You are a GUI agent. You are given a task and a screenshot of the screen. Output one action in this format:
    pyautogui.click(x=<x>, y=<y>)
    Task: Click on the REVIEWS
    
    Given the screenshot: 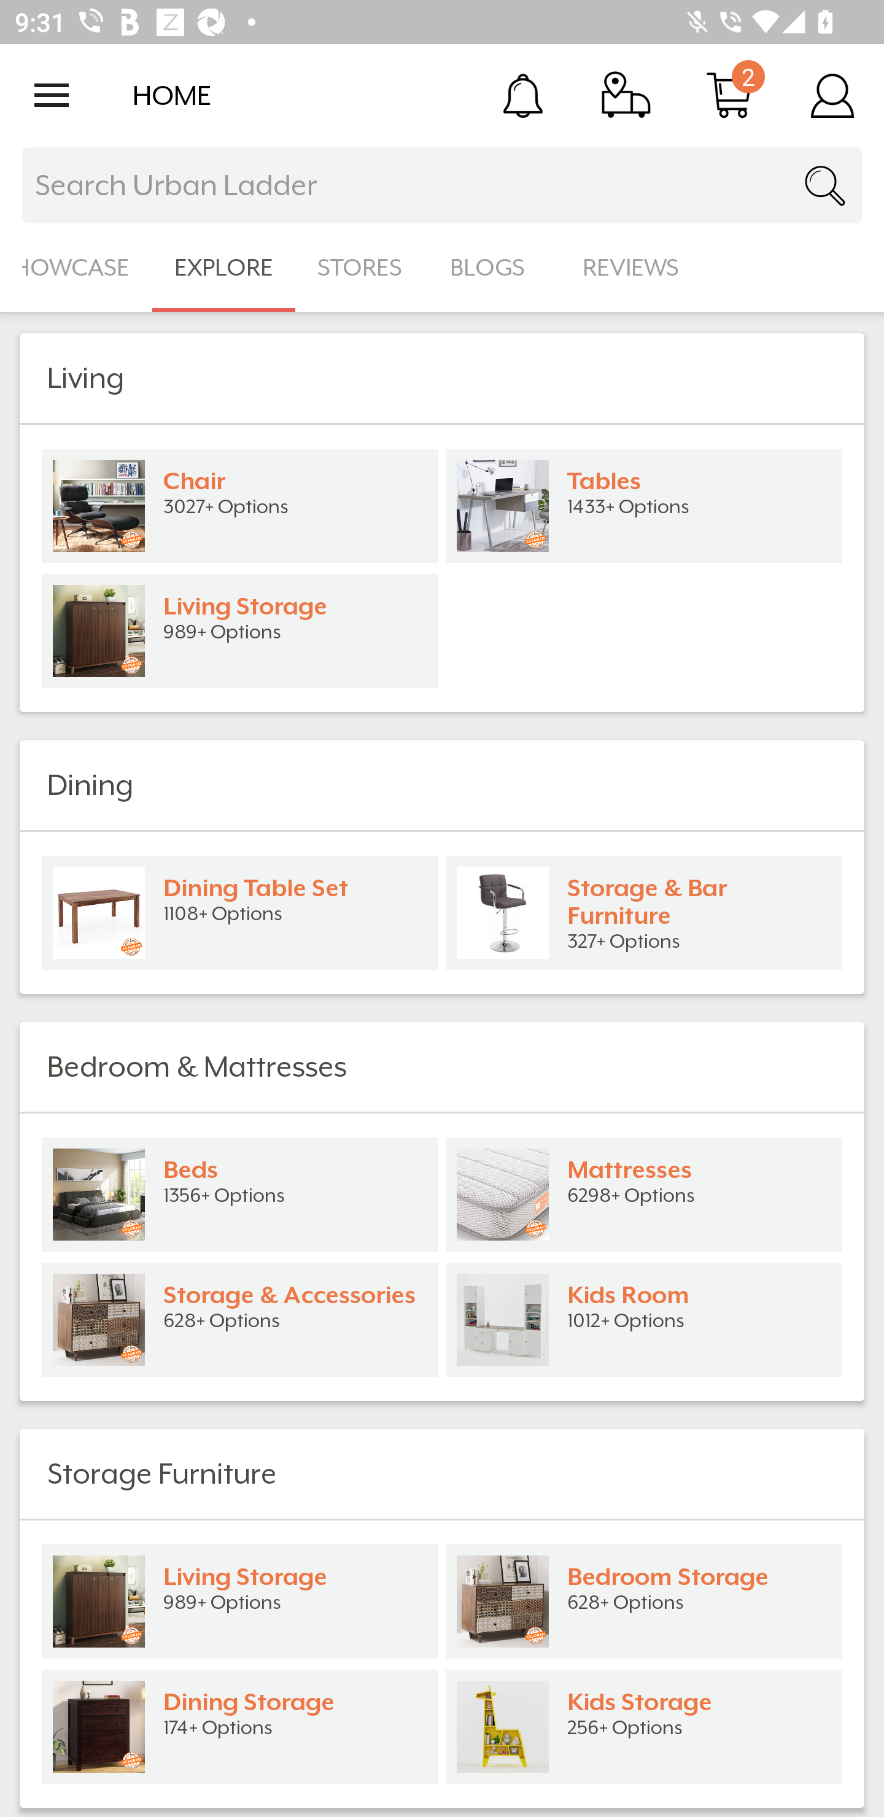 What is the action you would take?
    pyautogui.click(x=631, y=268)
    